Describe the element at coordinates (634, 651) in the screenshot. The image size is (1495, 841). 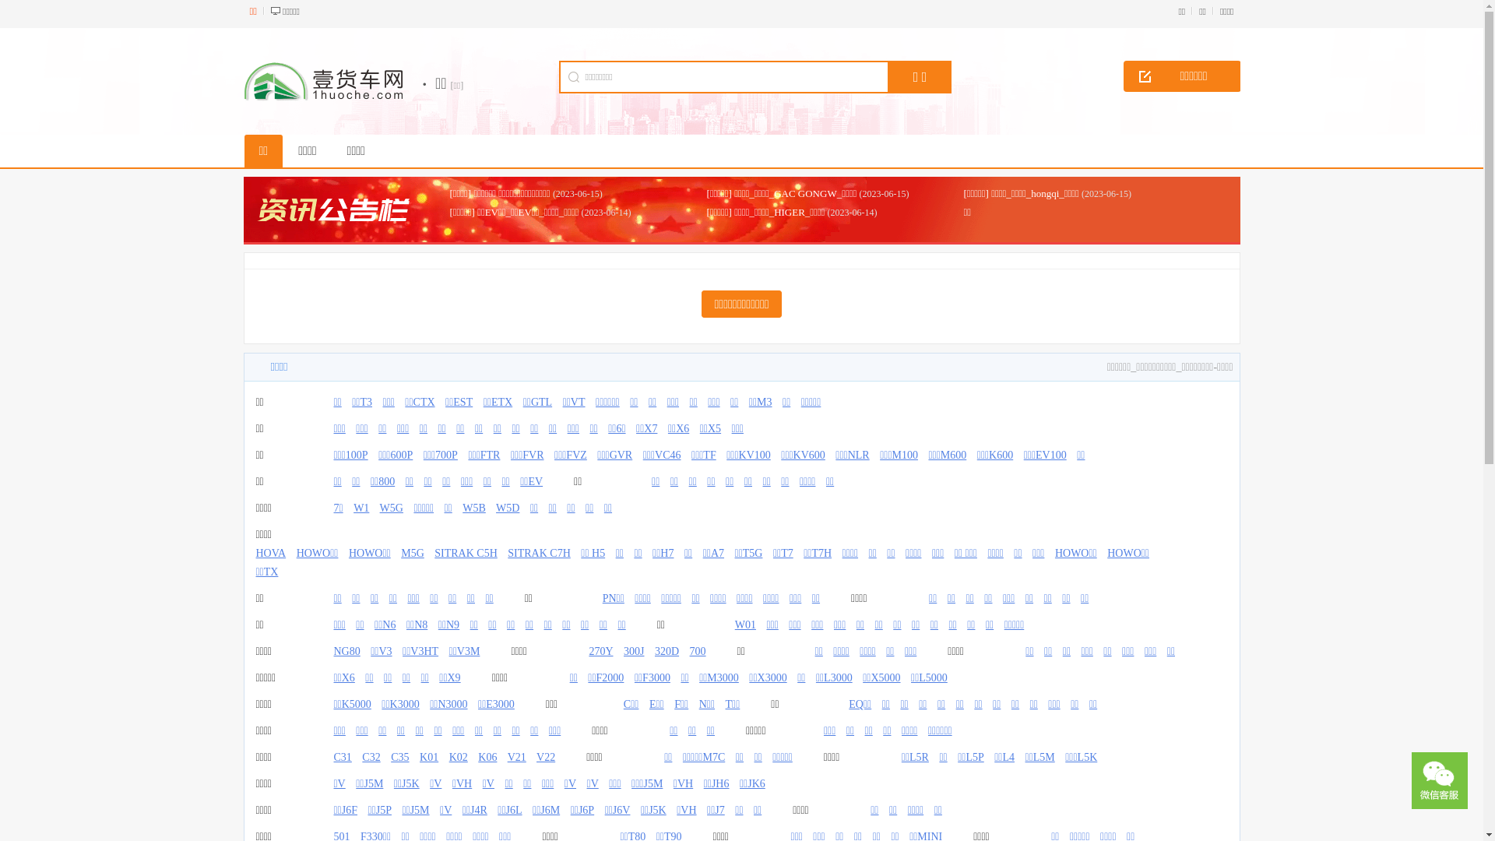
I see `300J` at that location.